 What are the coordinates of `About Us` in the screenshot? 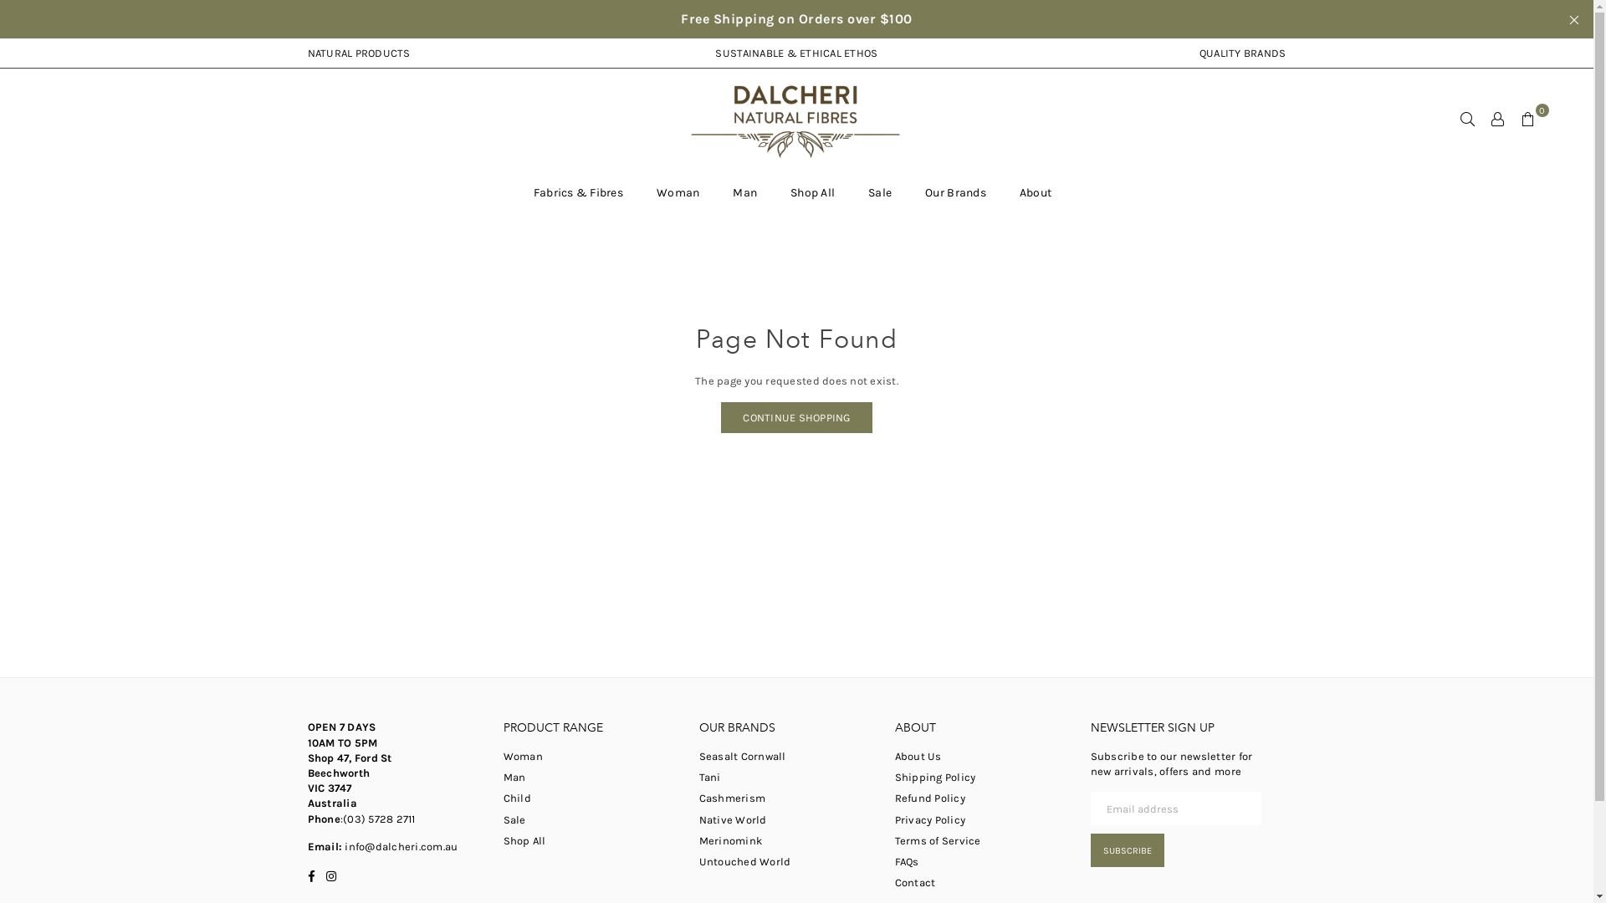 It's located at (918, 756).